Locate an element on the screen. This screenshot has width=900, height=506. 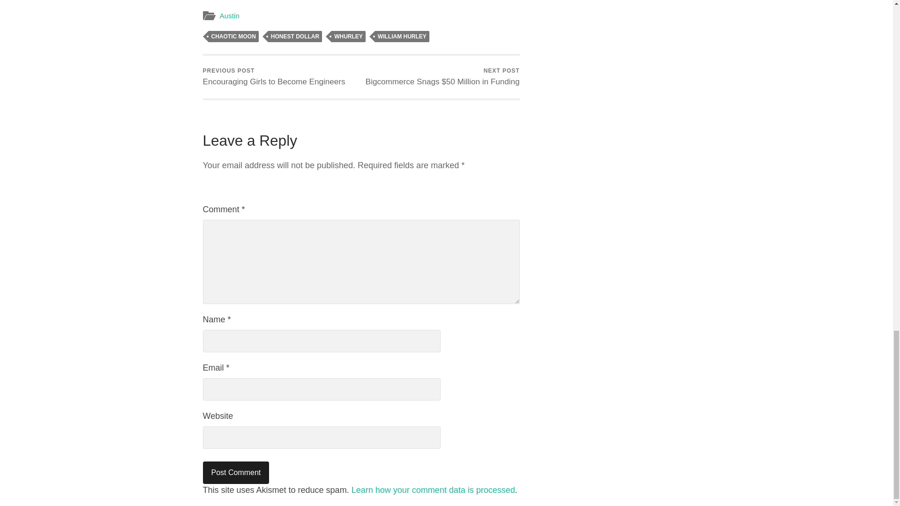
HONEST DOLLAR is located at coordinates (295, 36).